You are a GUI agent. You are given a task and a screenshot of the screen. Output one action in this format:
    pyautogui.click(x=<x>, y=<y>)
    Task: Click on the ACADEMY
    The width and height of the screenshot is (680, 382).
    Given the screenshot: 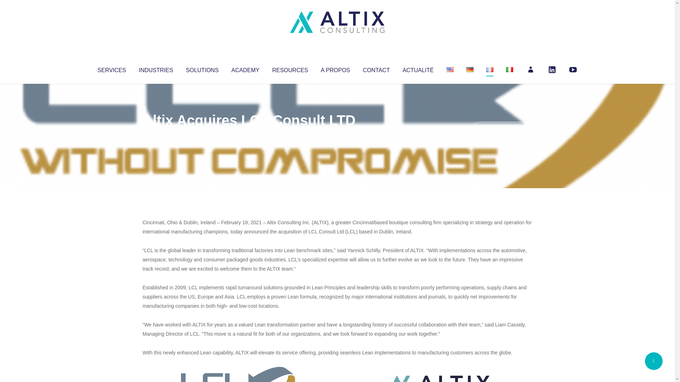 What is the action you would take?
    pyautogui.click(x=245, y=69)
    